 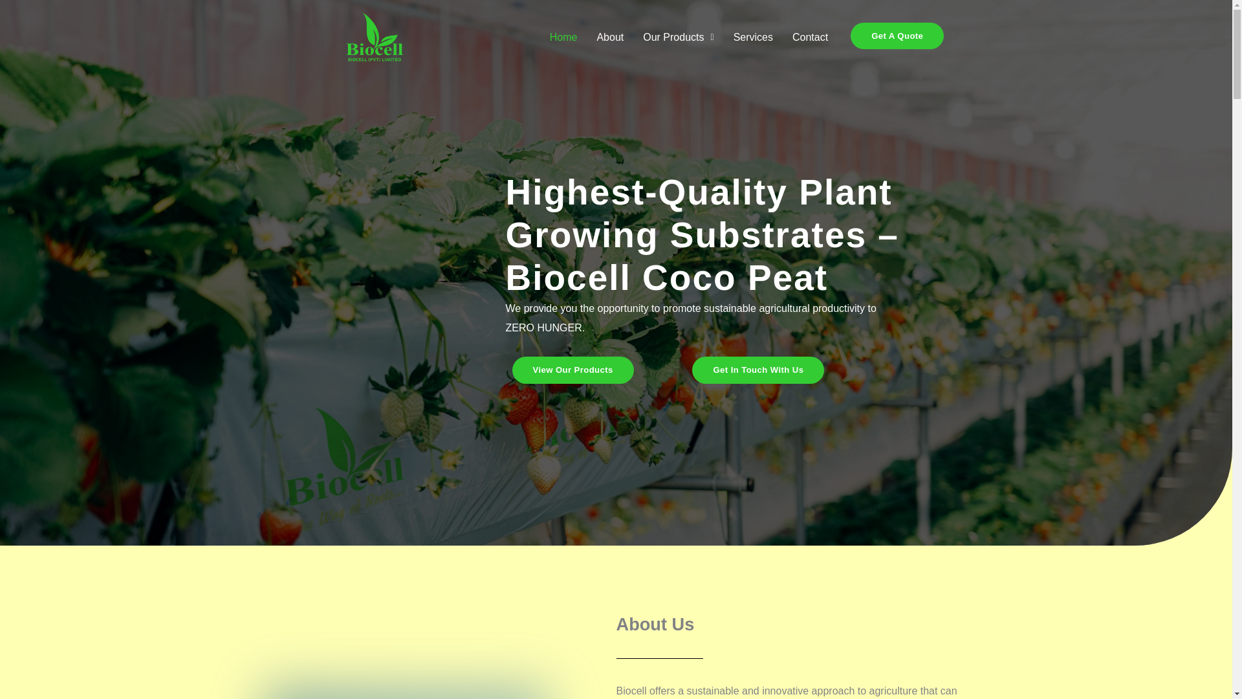 What do you see at coordinates (810, 38) in the screenshot?
I see `Contact` at bounding box center [810, 38].